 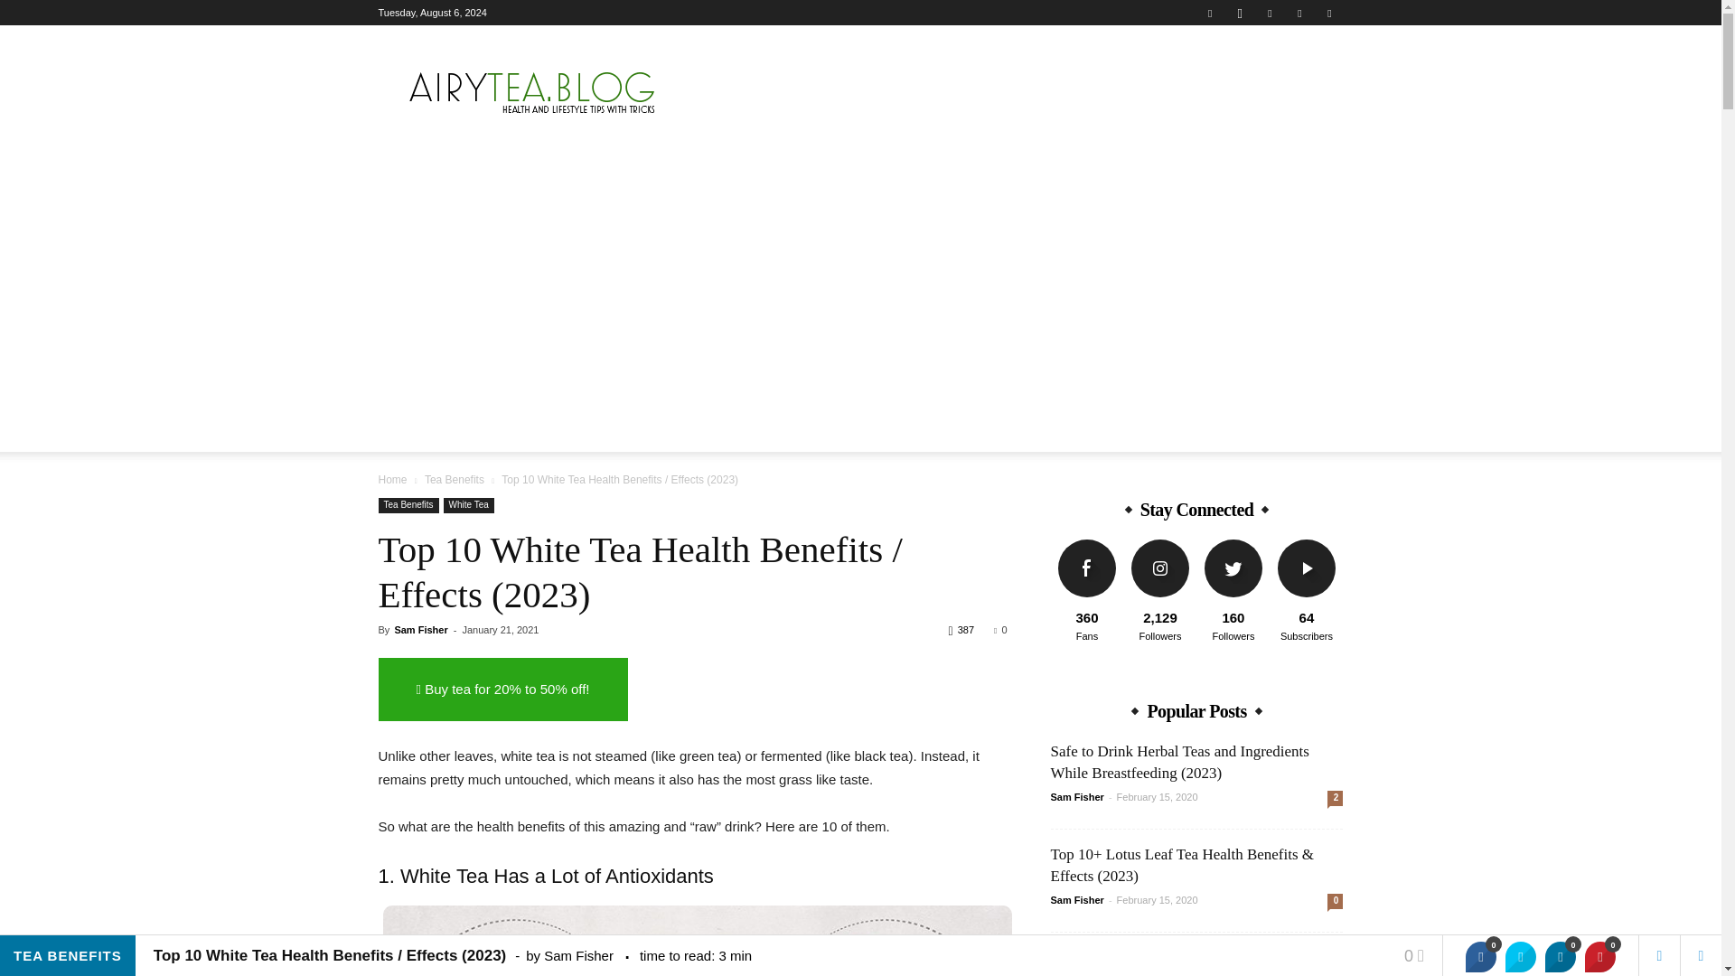 What do you see at coordinates (1292, 502) in the screenshot?
I see `Search` at bounding box center [1292, 502].